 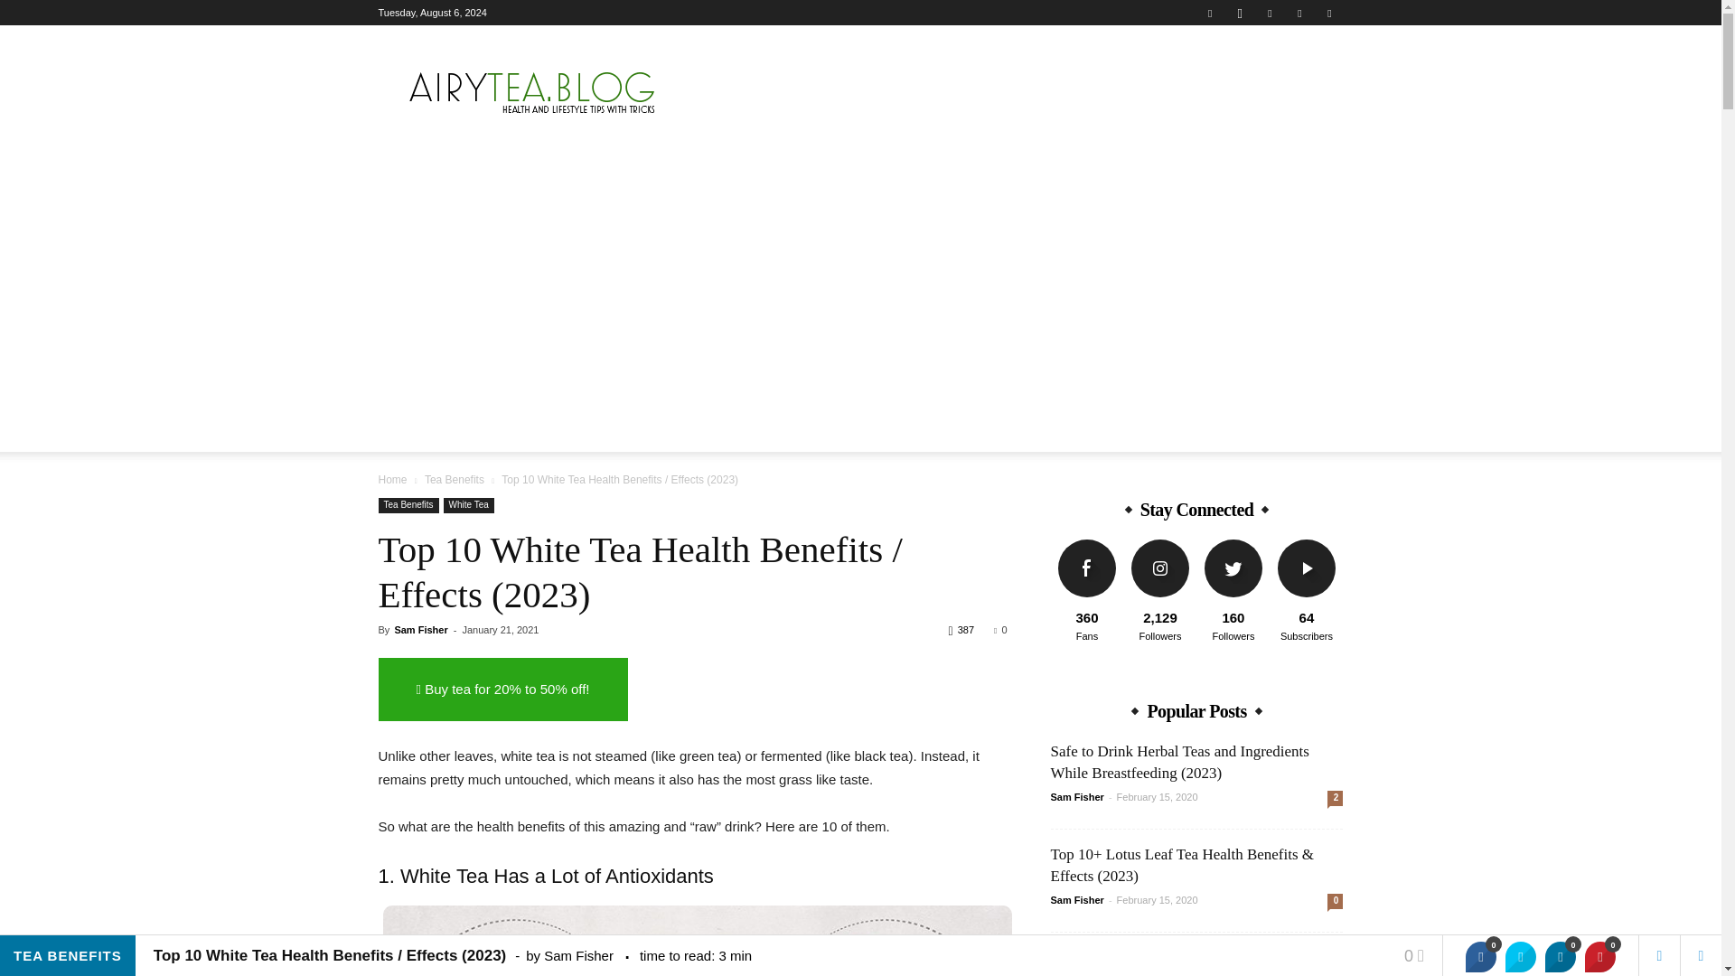 What do you see at coordinates (1292, 502) in the screenshot?
I see `Search` at bounding box center [1292, 502].